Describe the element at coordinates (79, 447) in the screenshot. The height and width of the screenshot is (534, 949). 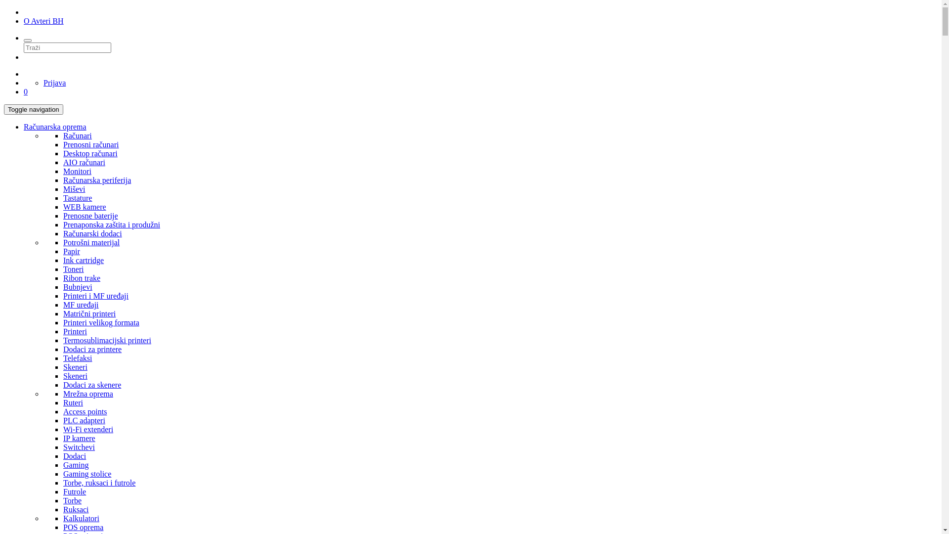
I see `Switchevi` at that location.